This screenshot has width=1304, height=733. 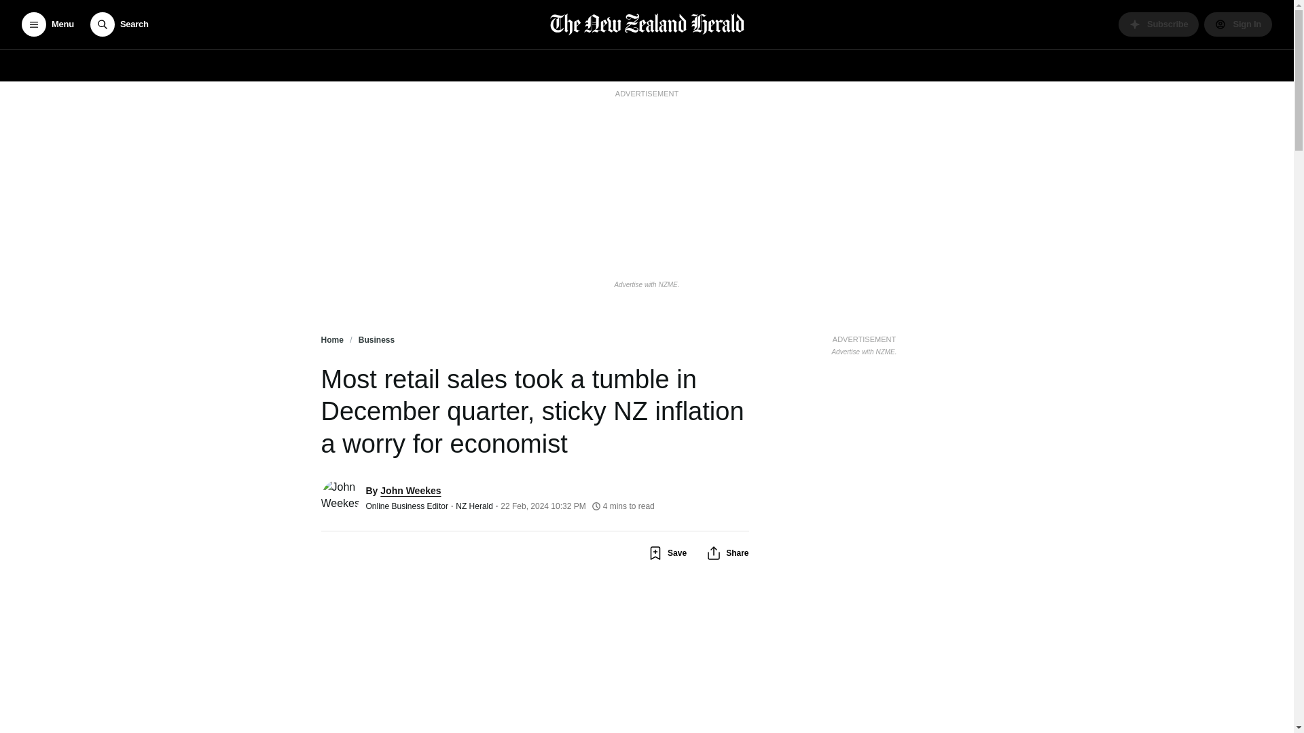 What do you see at coordinates (1237, 24) in the screenshot?
I see `Sign In` at bounding box center [1237, 24].